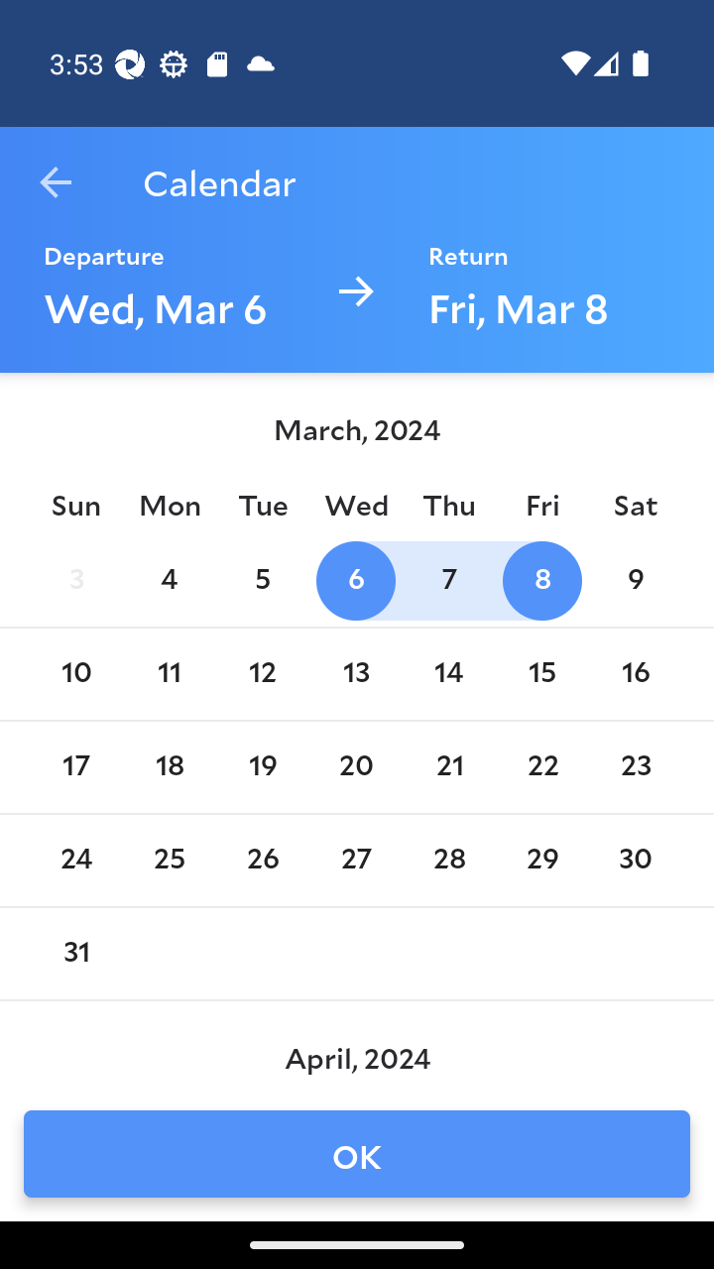 The image size is (714, 1269). I want to click on 28, so click(449, 861).